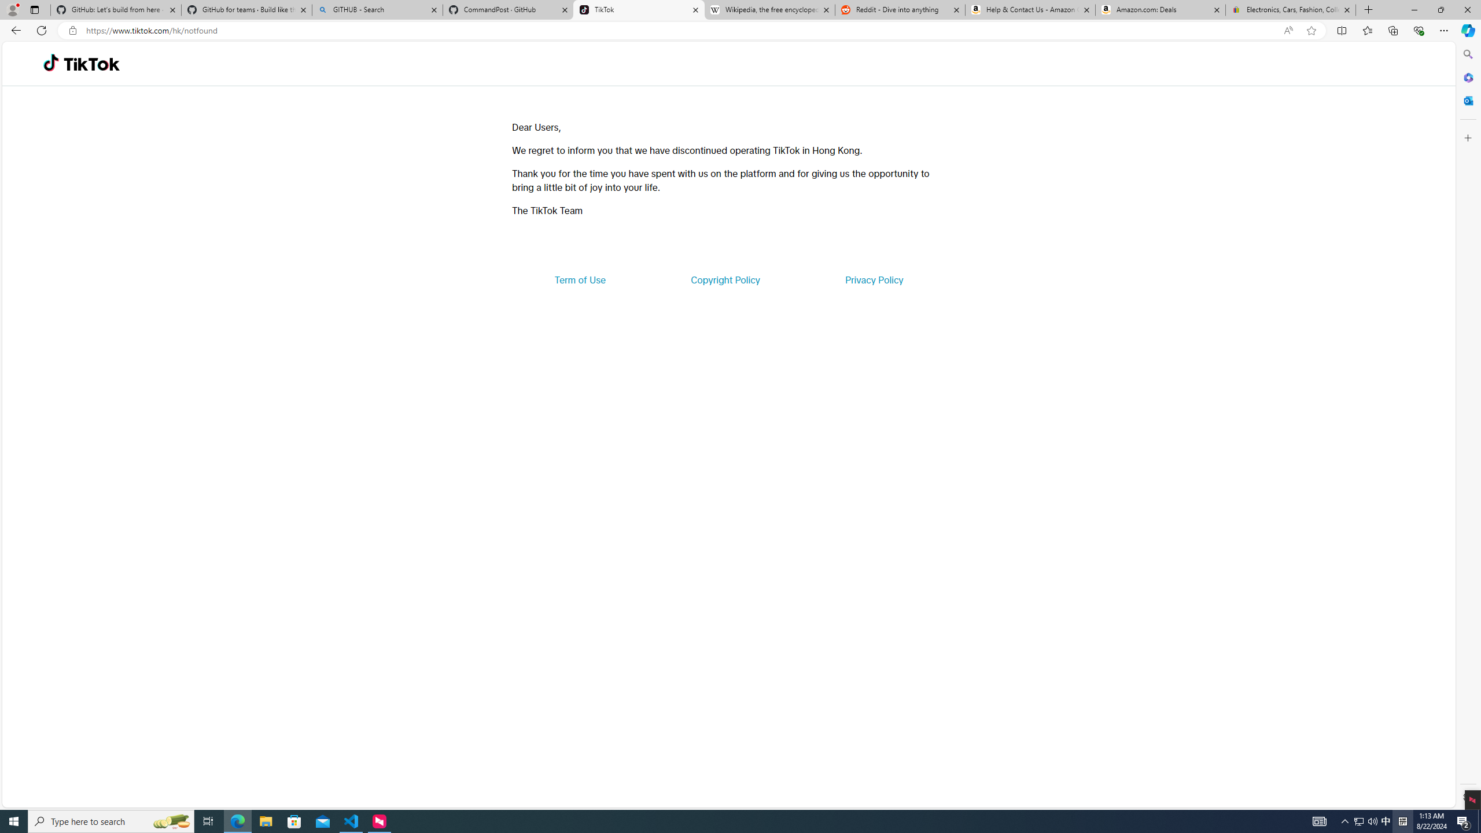  What do you see at coordinates (1030, 10) in the screenshot?
I see `Help & Contact Us - Amazon Customer Service` at bounding box center [1030, 10].